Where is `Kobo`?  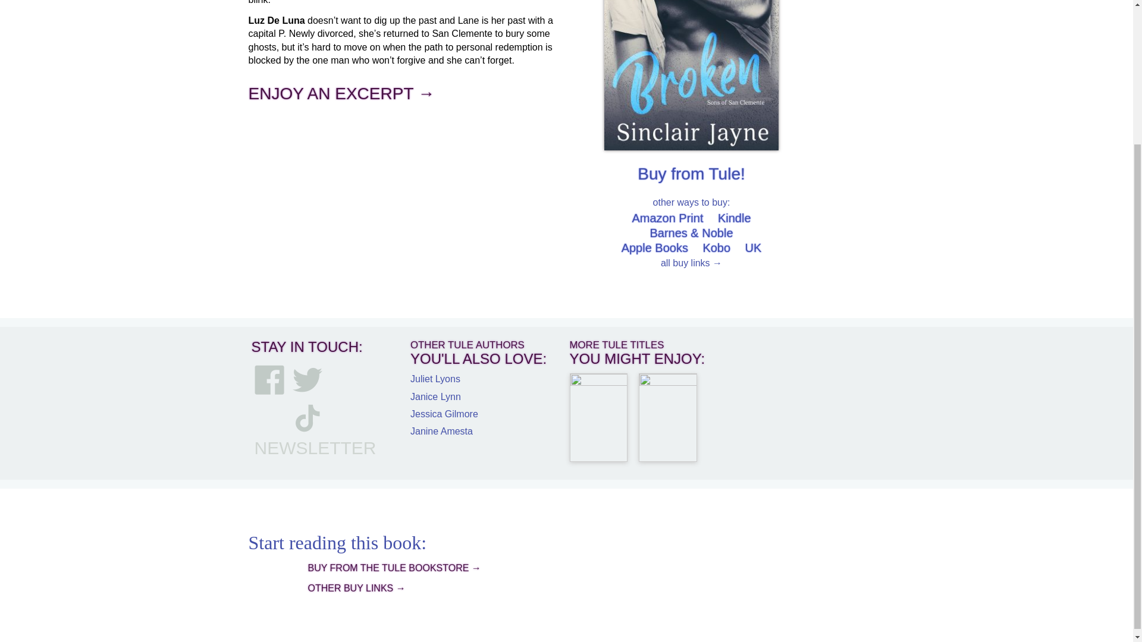 Kobo is located at coordinates (716, 247).